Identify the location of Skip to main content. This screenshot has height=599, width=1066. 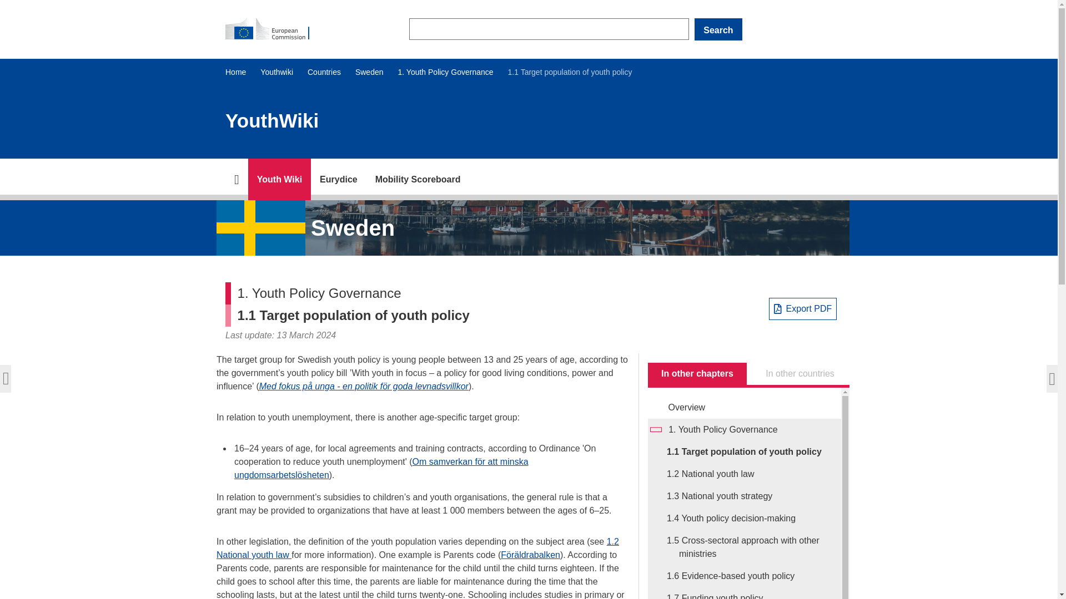
(4, 4).